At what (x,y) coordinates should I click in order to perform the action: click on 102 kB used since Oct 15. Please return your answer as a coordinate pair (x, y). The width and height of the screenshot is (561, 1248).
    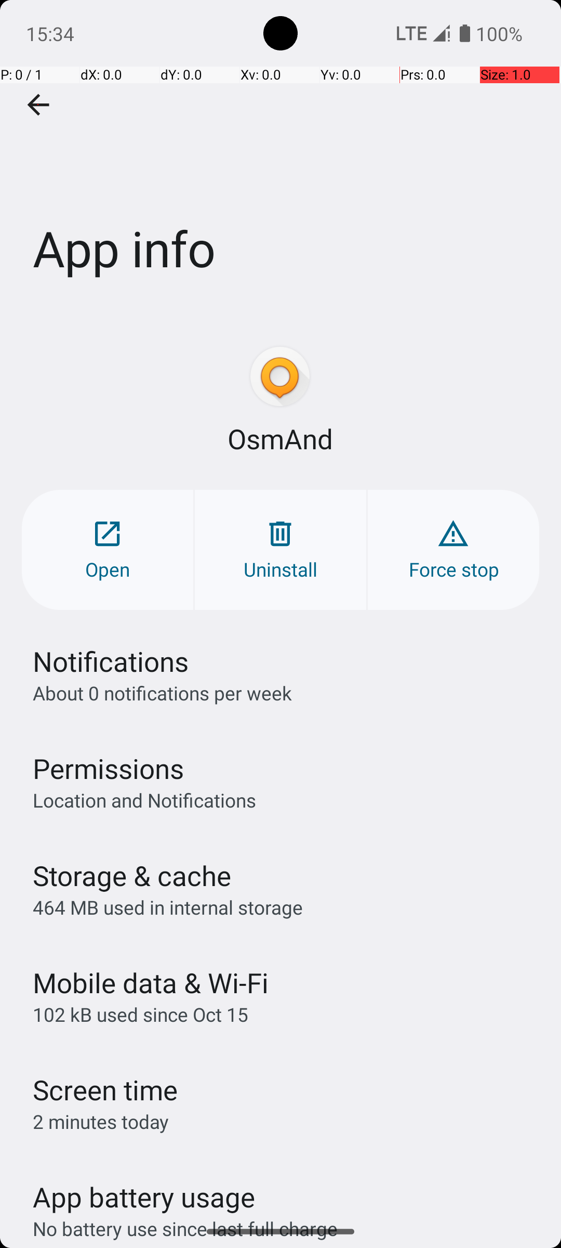
    Looking at the image, I should click on (140, 1014).